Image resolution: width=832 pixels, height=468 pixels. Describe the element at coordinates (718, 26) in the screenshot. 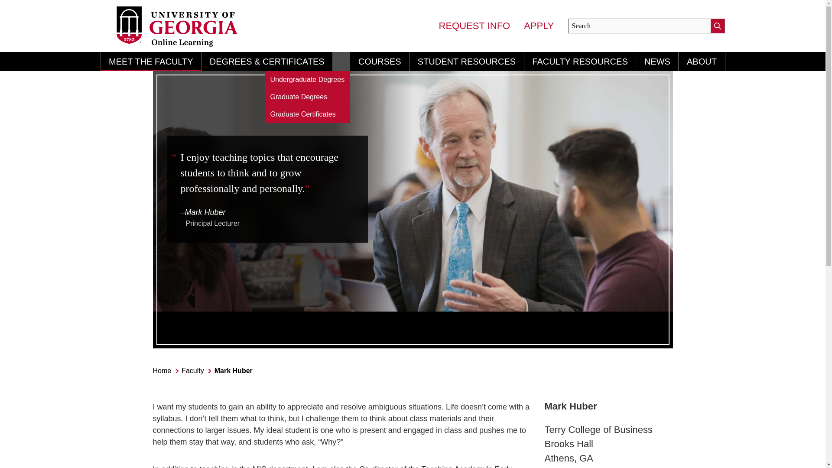

I see `Submit Search` at that location.